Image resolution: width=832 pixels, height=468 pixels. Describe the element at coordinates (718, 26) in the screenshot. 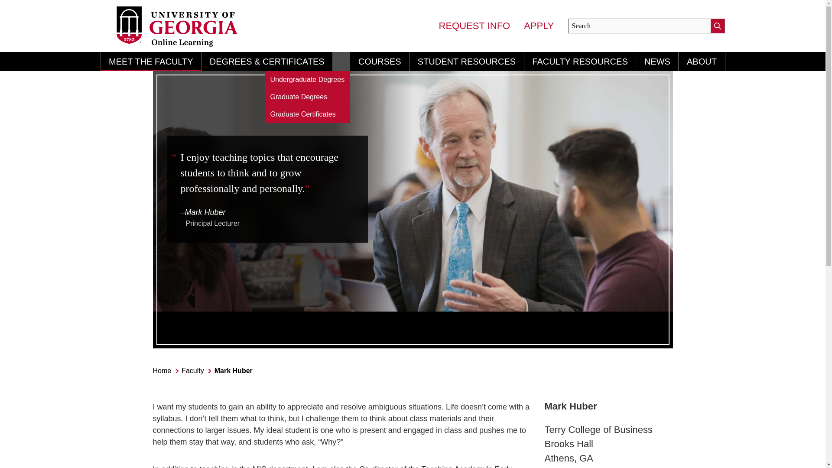

I see `Submit Search` at that location.